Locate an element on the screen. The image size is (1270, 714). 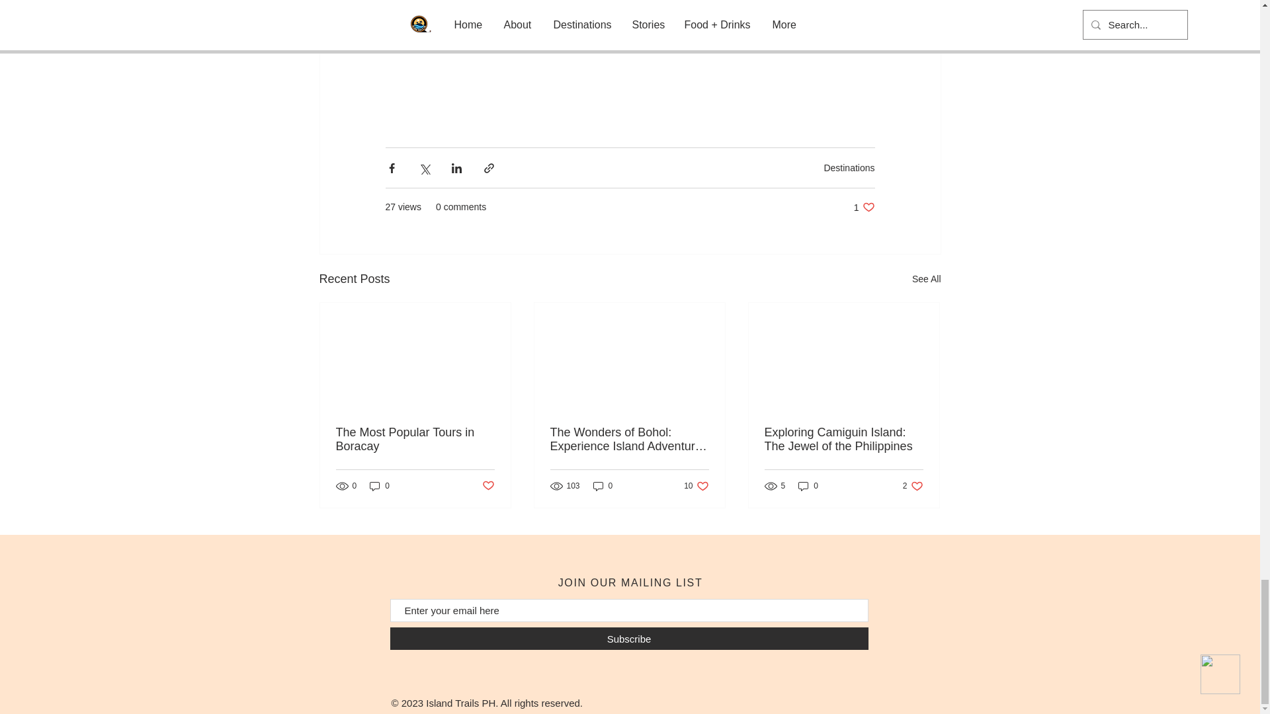
Subscribe is located at coordinates (629, 639).